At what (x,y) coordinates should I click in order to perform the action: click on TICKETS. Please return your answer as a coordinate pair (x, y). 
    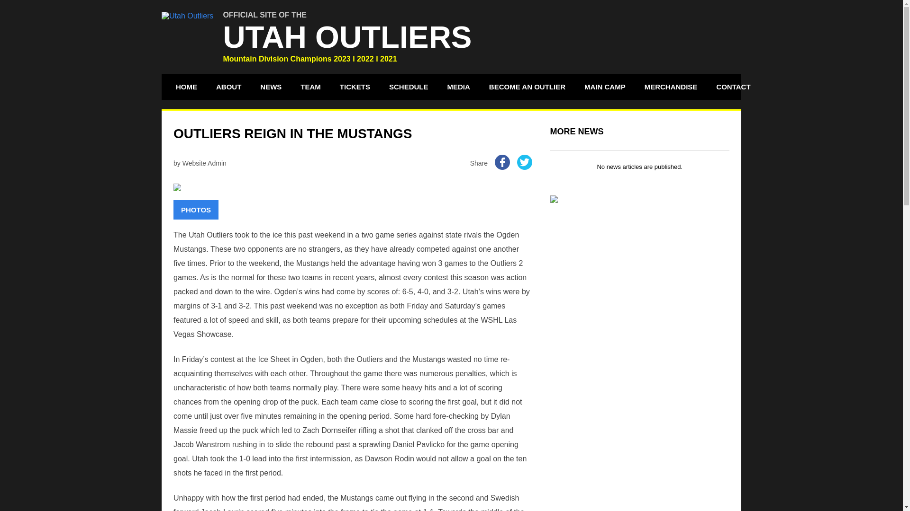
    Looking at the image, I should click on (355, 86).